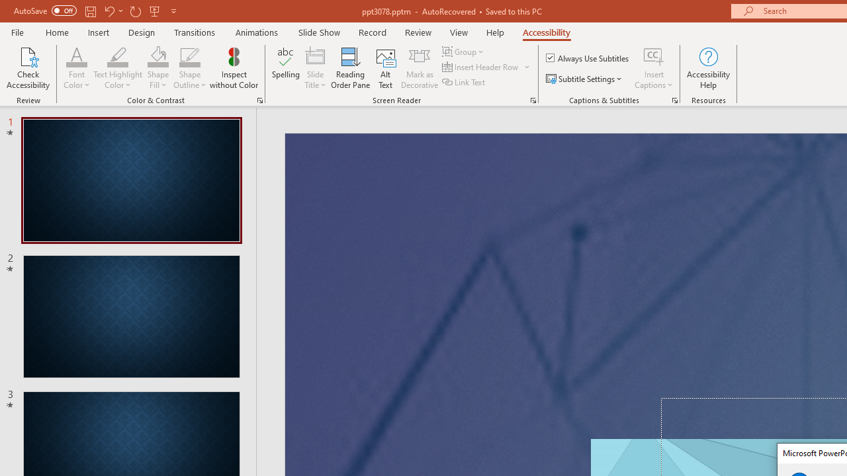 The height and width of the screenshot is (476, 847). Describe the element at coordinates (487, 67) in the screenshot. I see `Insert Header Row` at that location.